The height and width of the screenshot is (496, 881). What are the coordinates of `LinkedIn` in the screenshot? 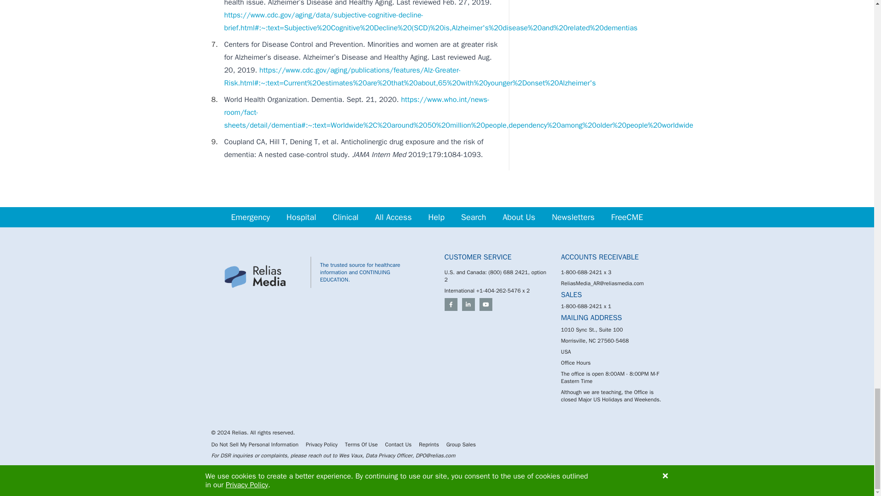 It's located at (468, 304).